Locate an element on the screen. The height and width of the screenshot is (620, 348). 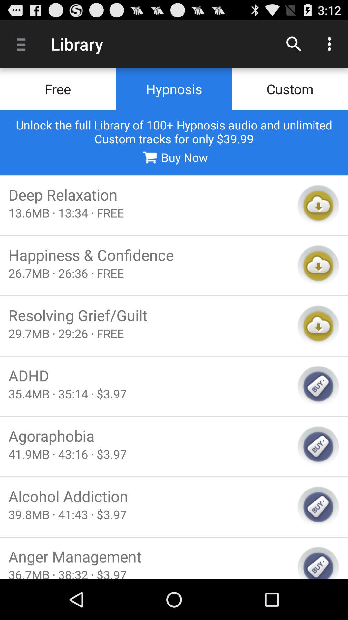
jump to the alcohol addiction is located at coordinates (149, 496).